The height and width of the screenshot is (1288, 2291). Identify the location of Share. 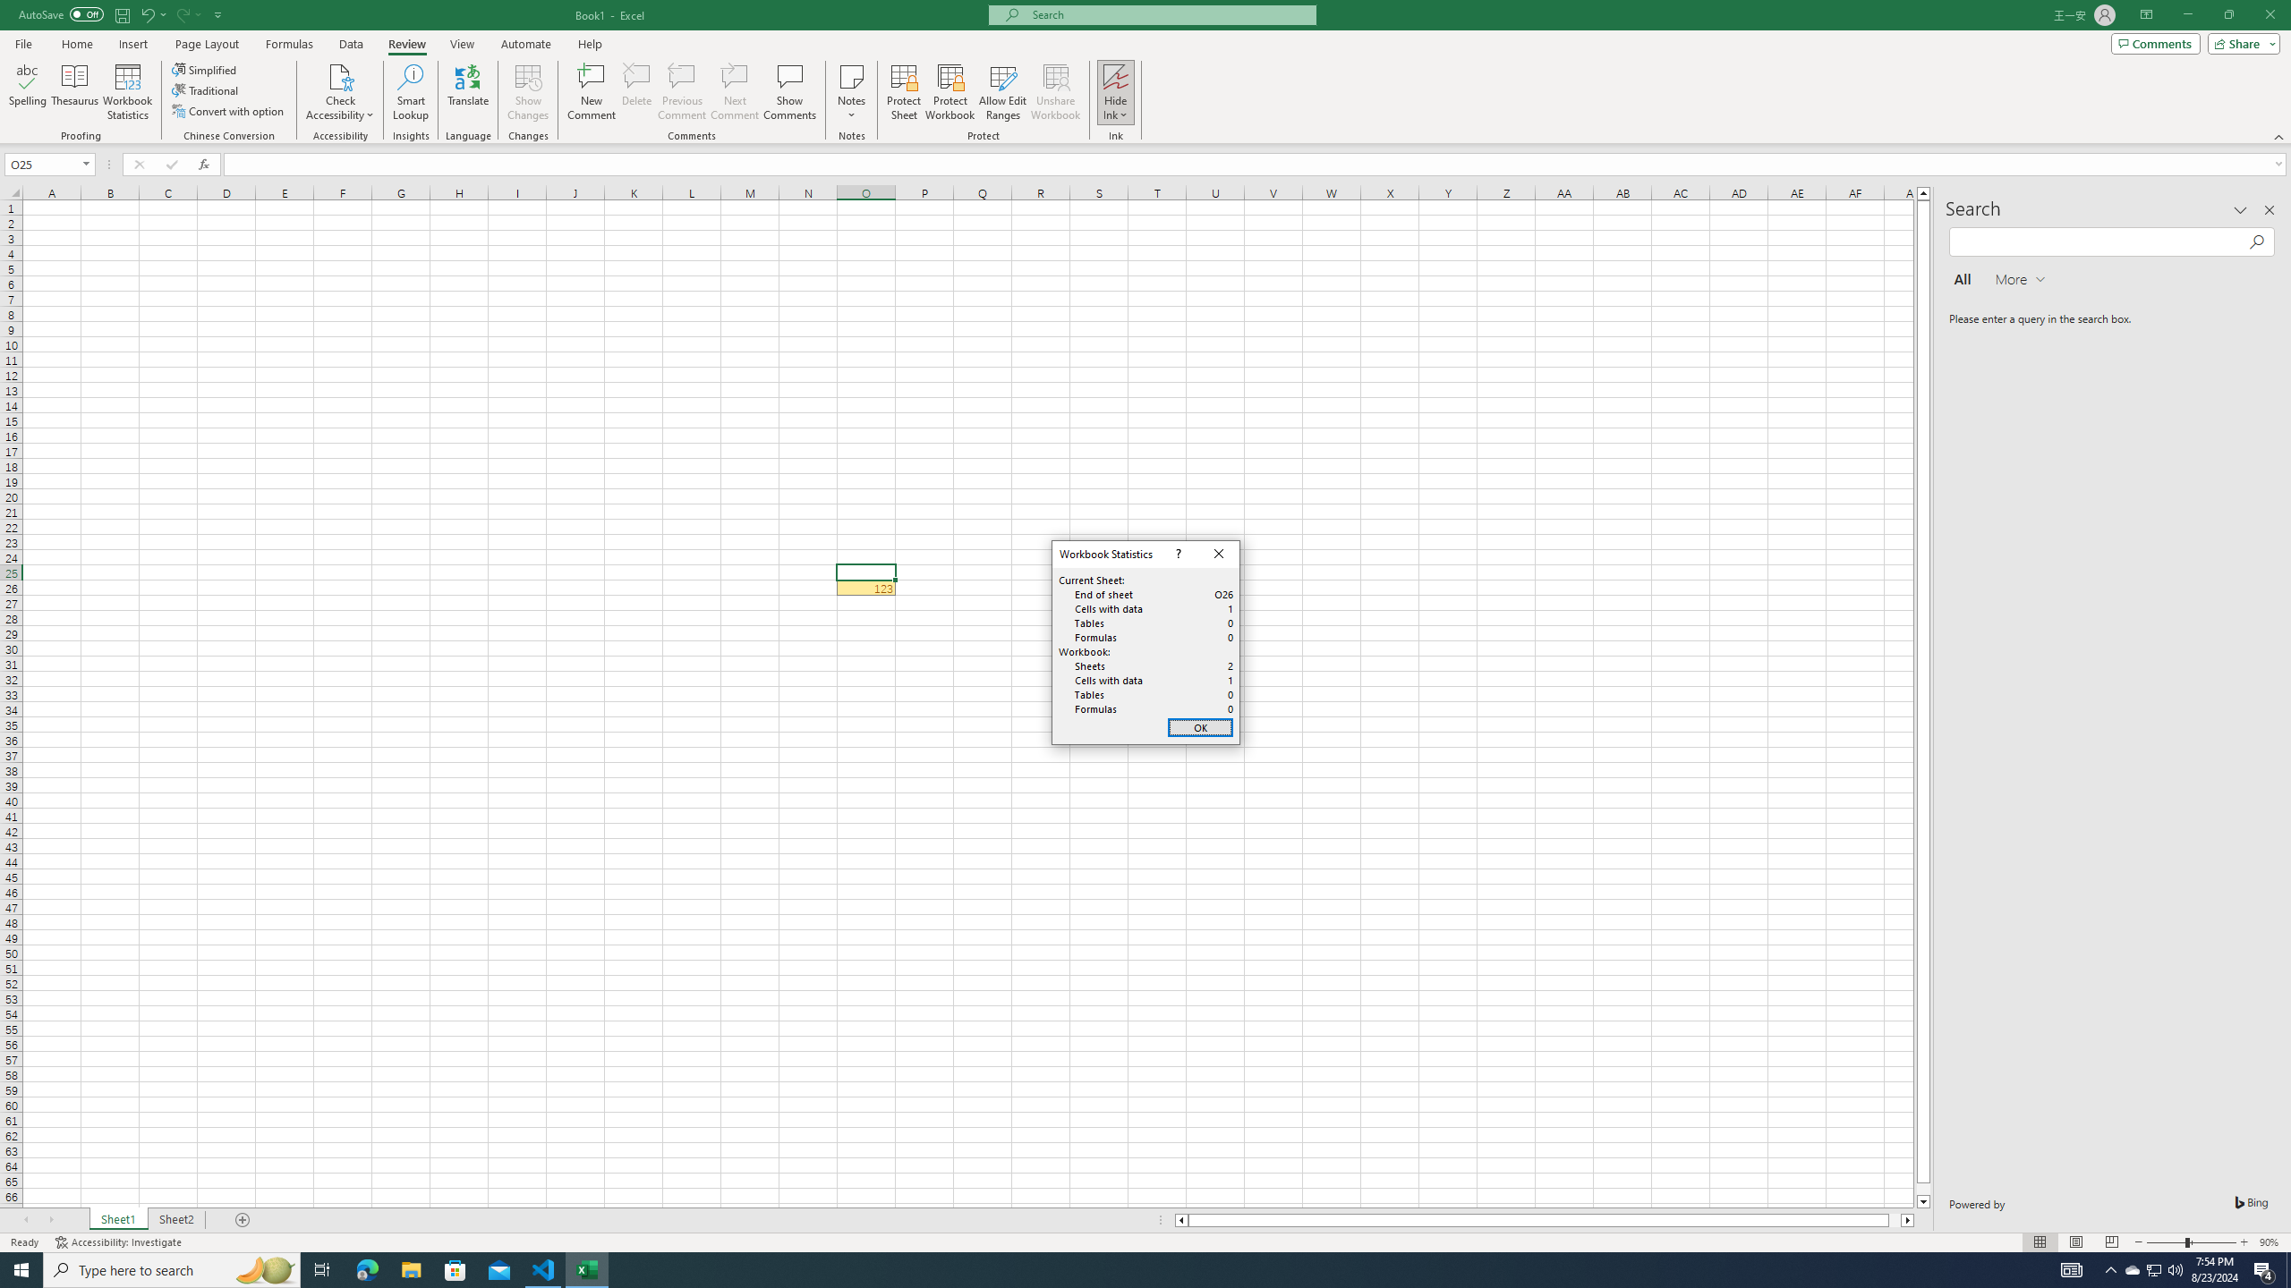
(2241, 43).